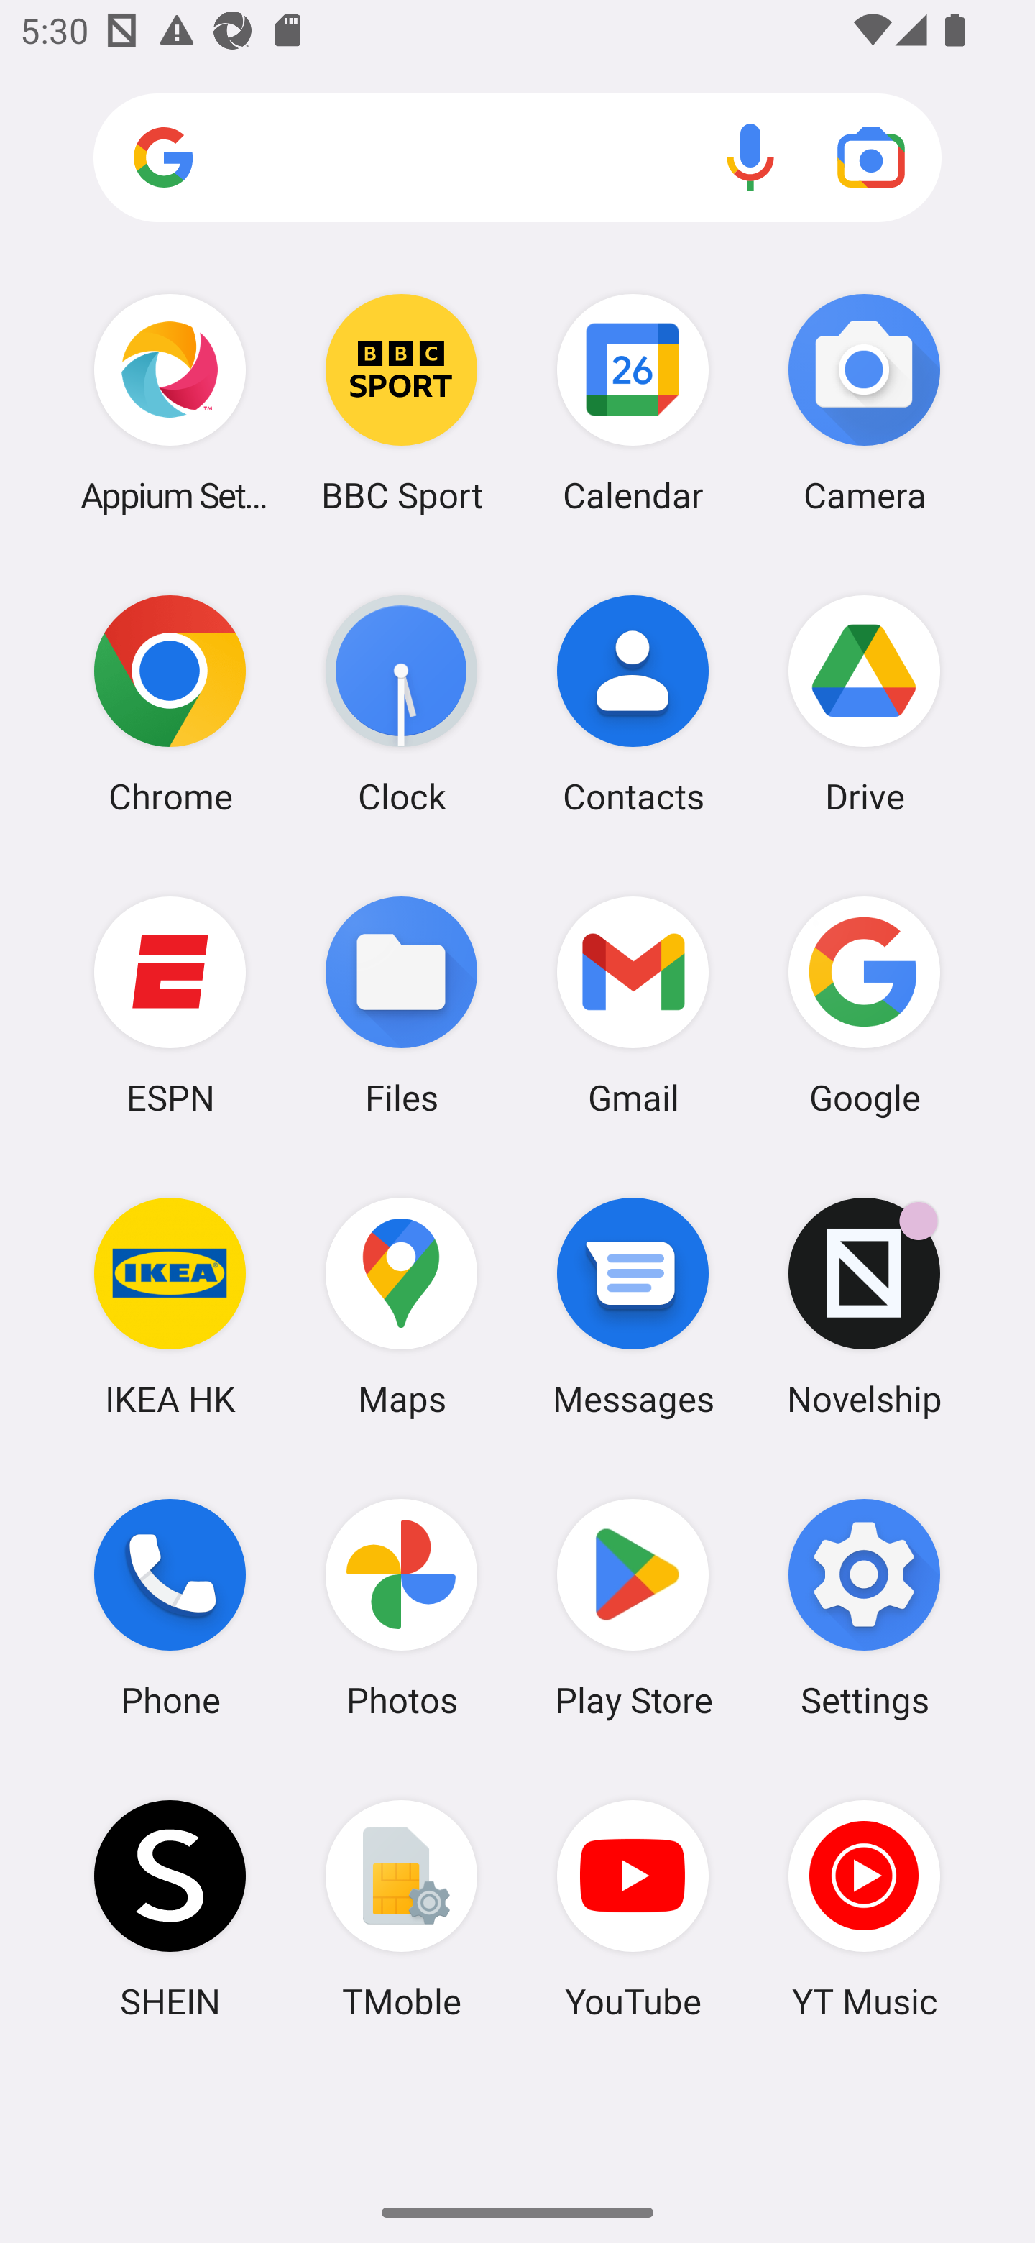 The image size is (1035, 2243). Describe the element at coordinates (633, 403) in the screenshot. I see `Calendar` at that location.